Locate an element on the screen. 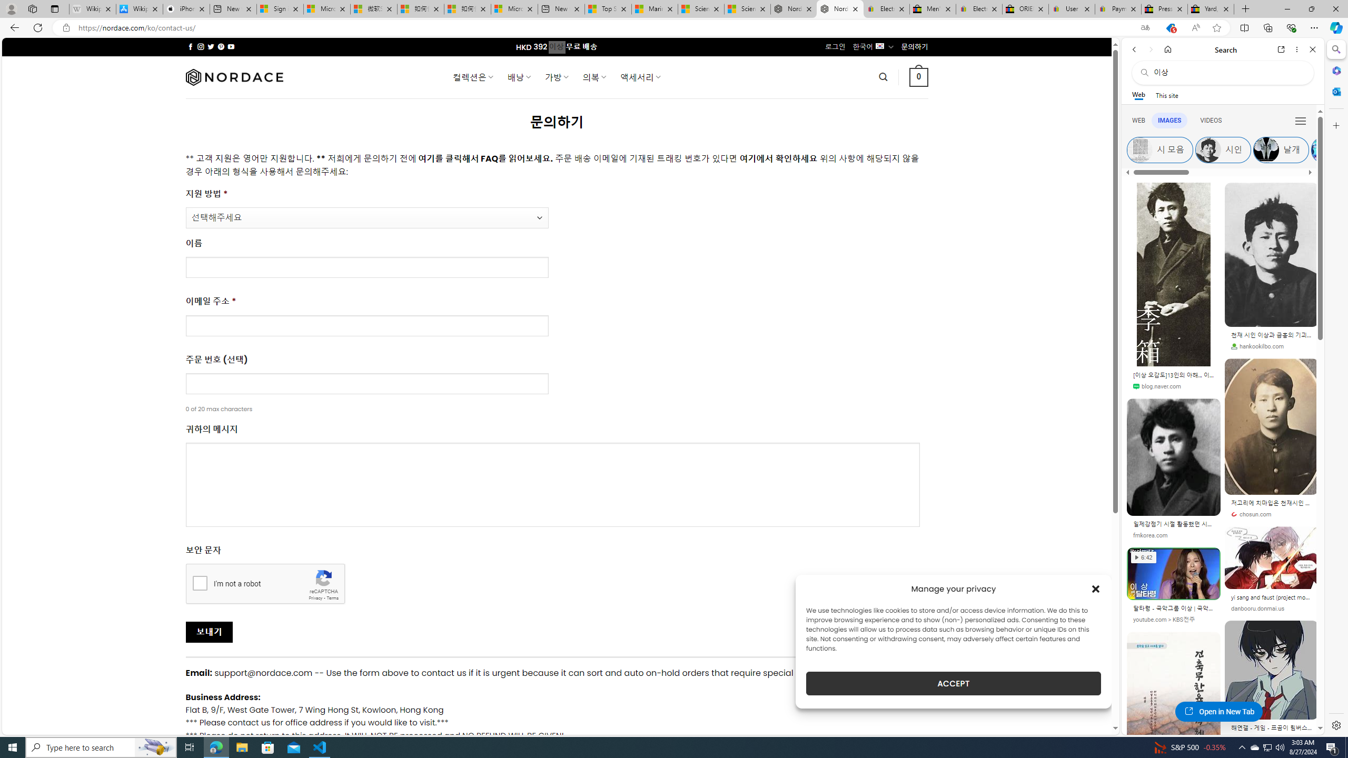  I'm not a robot is located at coordinates (200, 582).